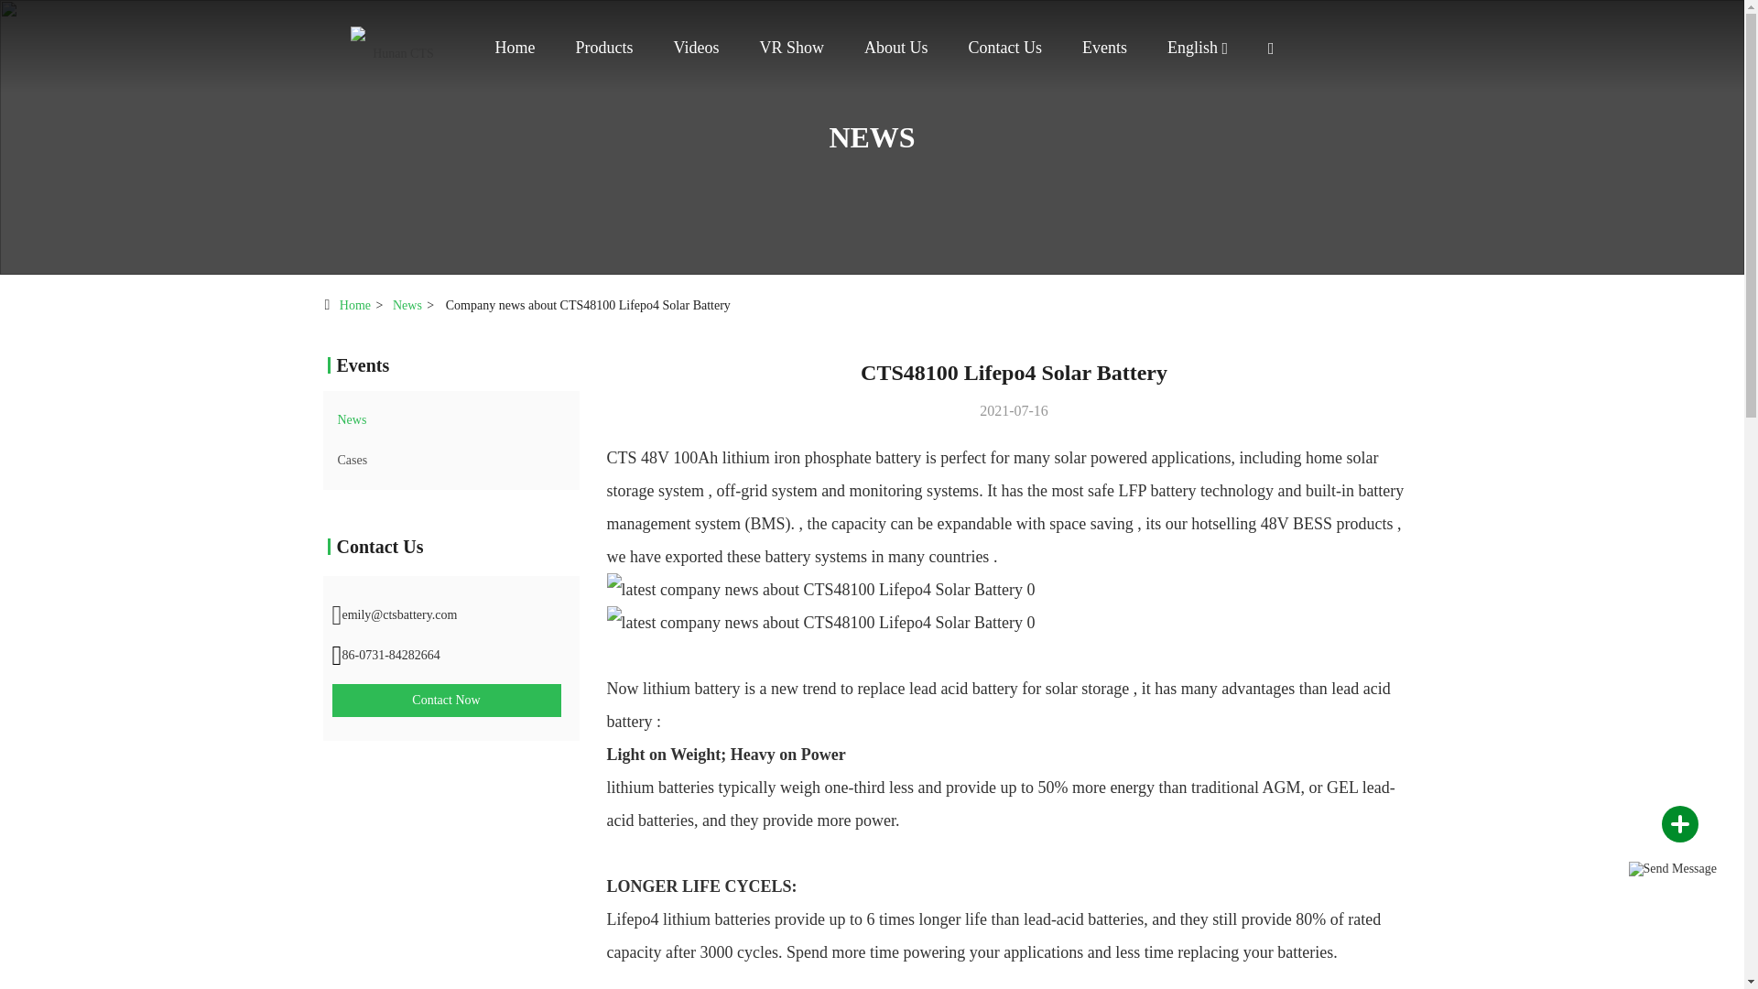  What do you see at coordinates (791, 48) in the screenshot?
I see `VR Show` at bounding box center [791, 48].